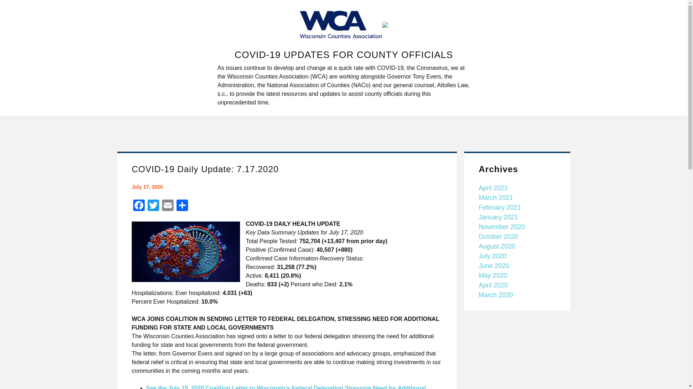 The image size is (693, 389). What do you see at coordinates (494, 266) in the screenshot?
I see `June 2020` at bounding box center [494, 266].